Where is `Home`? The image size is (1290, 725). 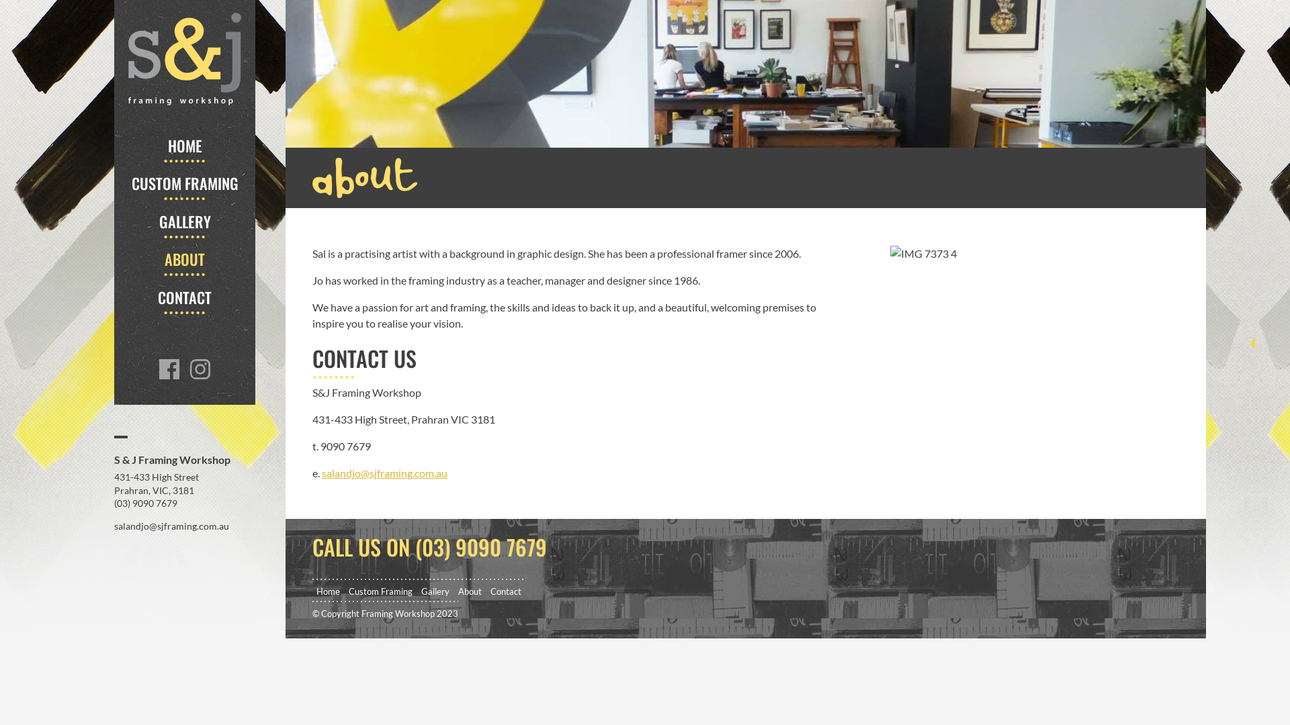
Home is located at coordinates (328, 591).